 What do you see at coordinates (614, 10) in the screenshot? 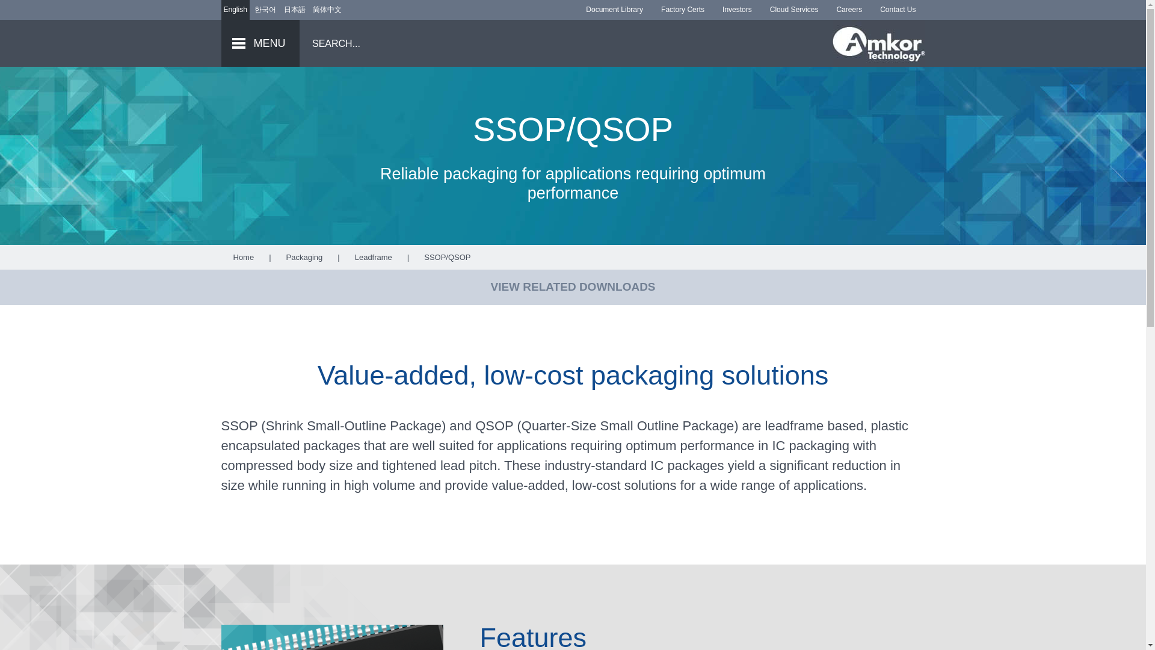
I see `Document Library` at bounding box center [614, 10].